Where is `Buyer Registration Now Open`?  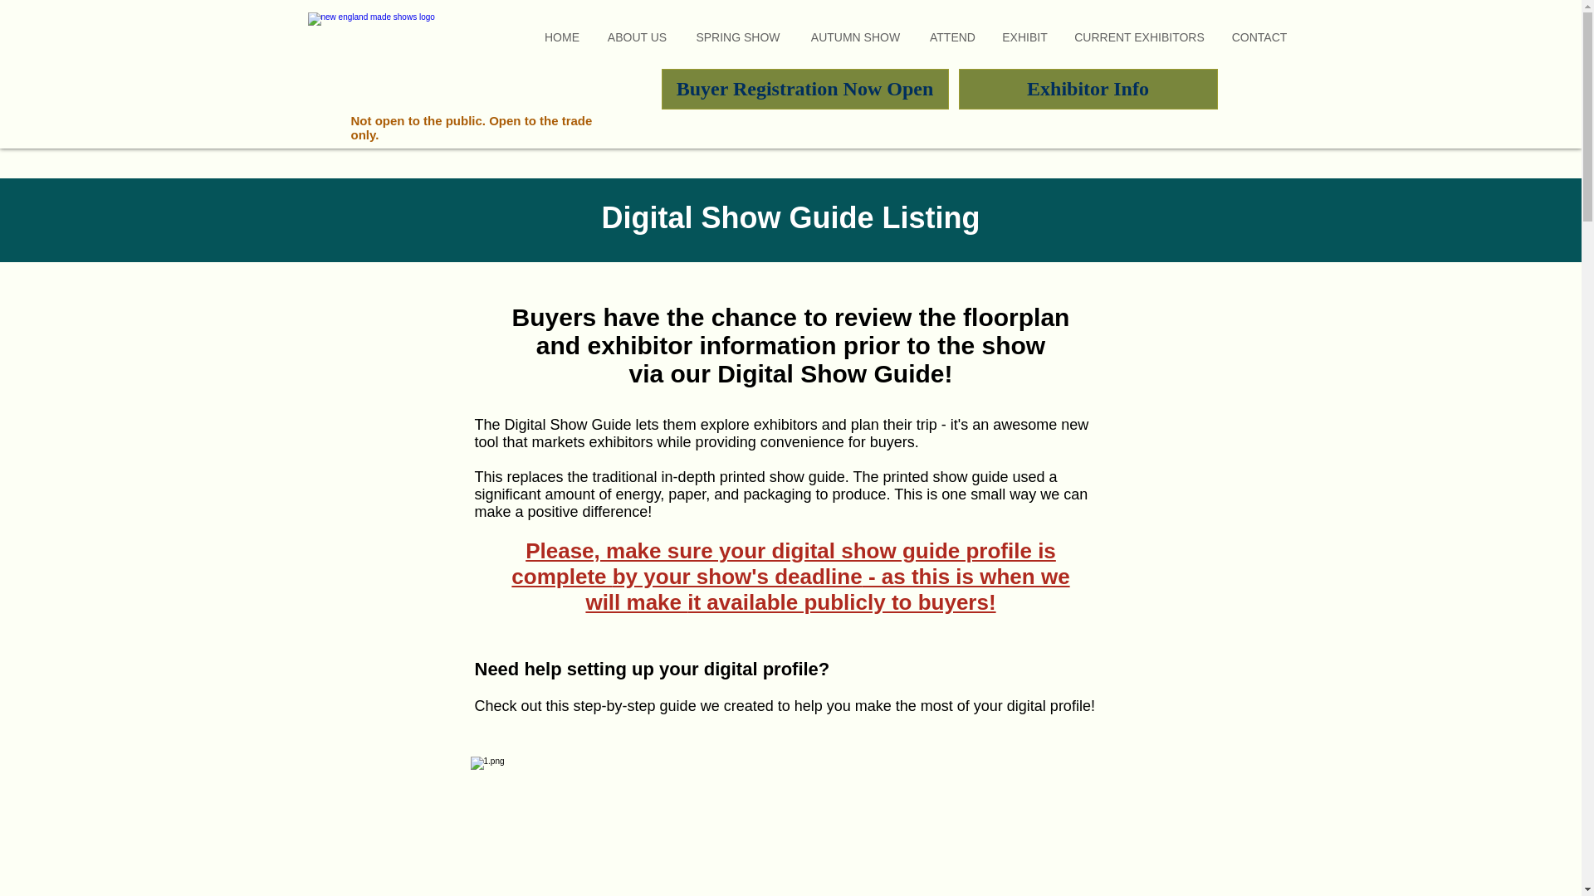 Buyer Registration Now Open is located at coordinates (804, 89).